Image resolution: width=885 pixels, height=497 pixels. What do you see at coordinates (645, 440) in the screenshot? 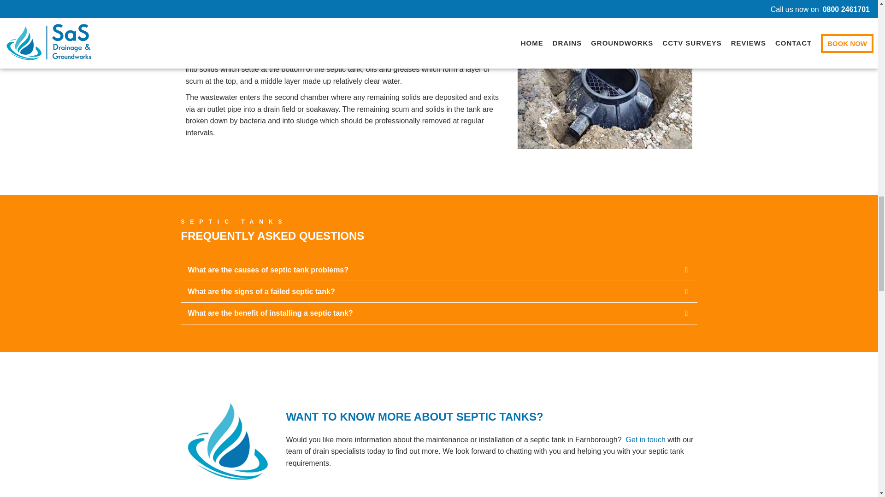
I see `Contact septic tank installation company` at bounding box center [645, 440].